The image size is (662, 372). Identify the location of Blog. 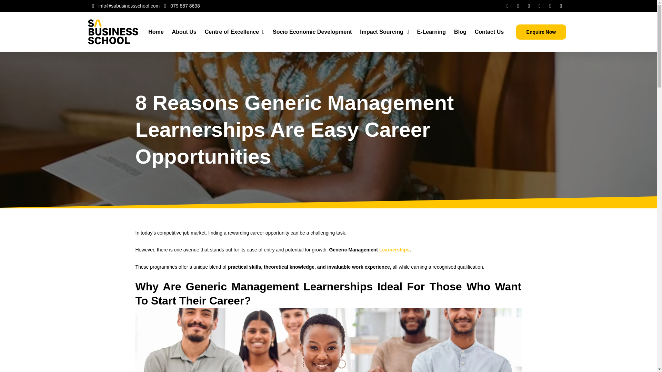
(460, 32).